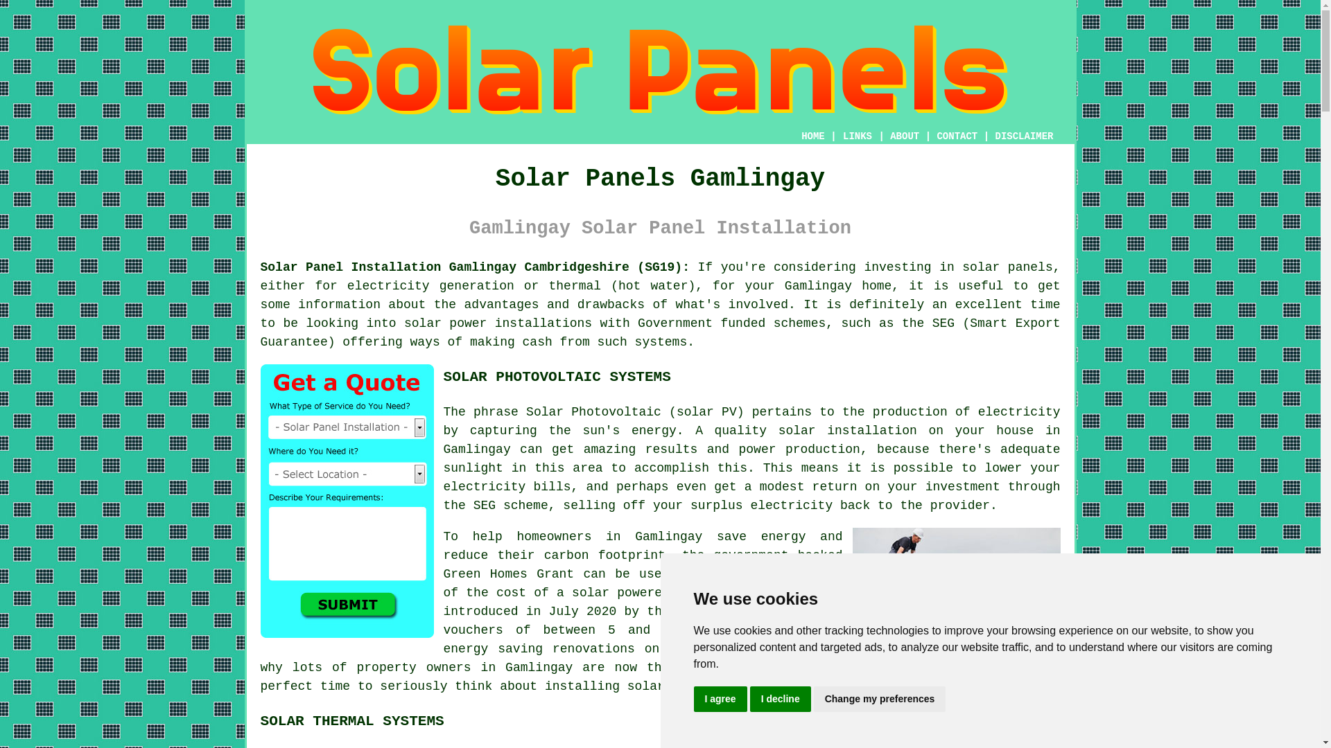 The height and width of the screenshot is (748, 1331). I want to click on solar panels, so click(1007, 267).